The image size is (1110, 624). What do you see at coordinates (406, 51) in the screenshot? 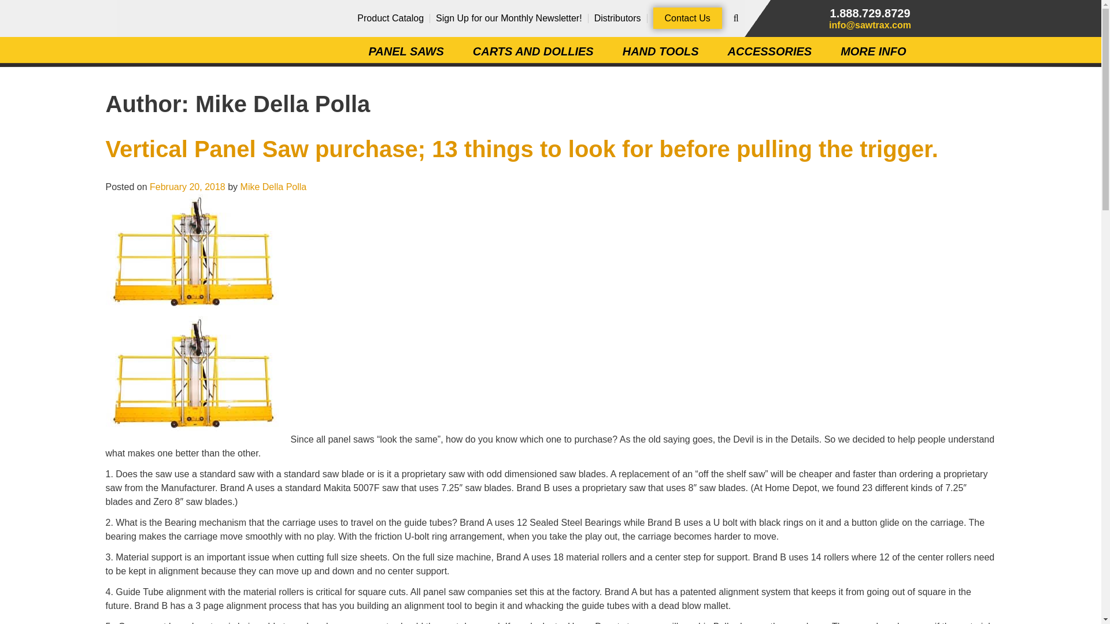
I see `PANEL SAWS` at bounding box center [406, 51].